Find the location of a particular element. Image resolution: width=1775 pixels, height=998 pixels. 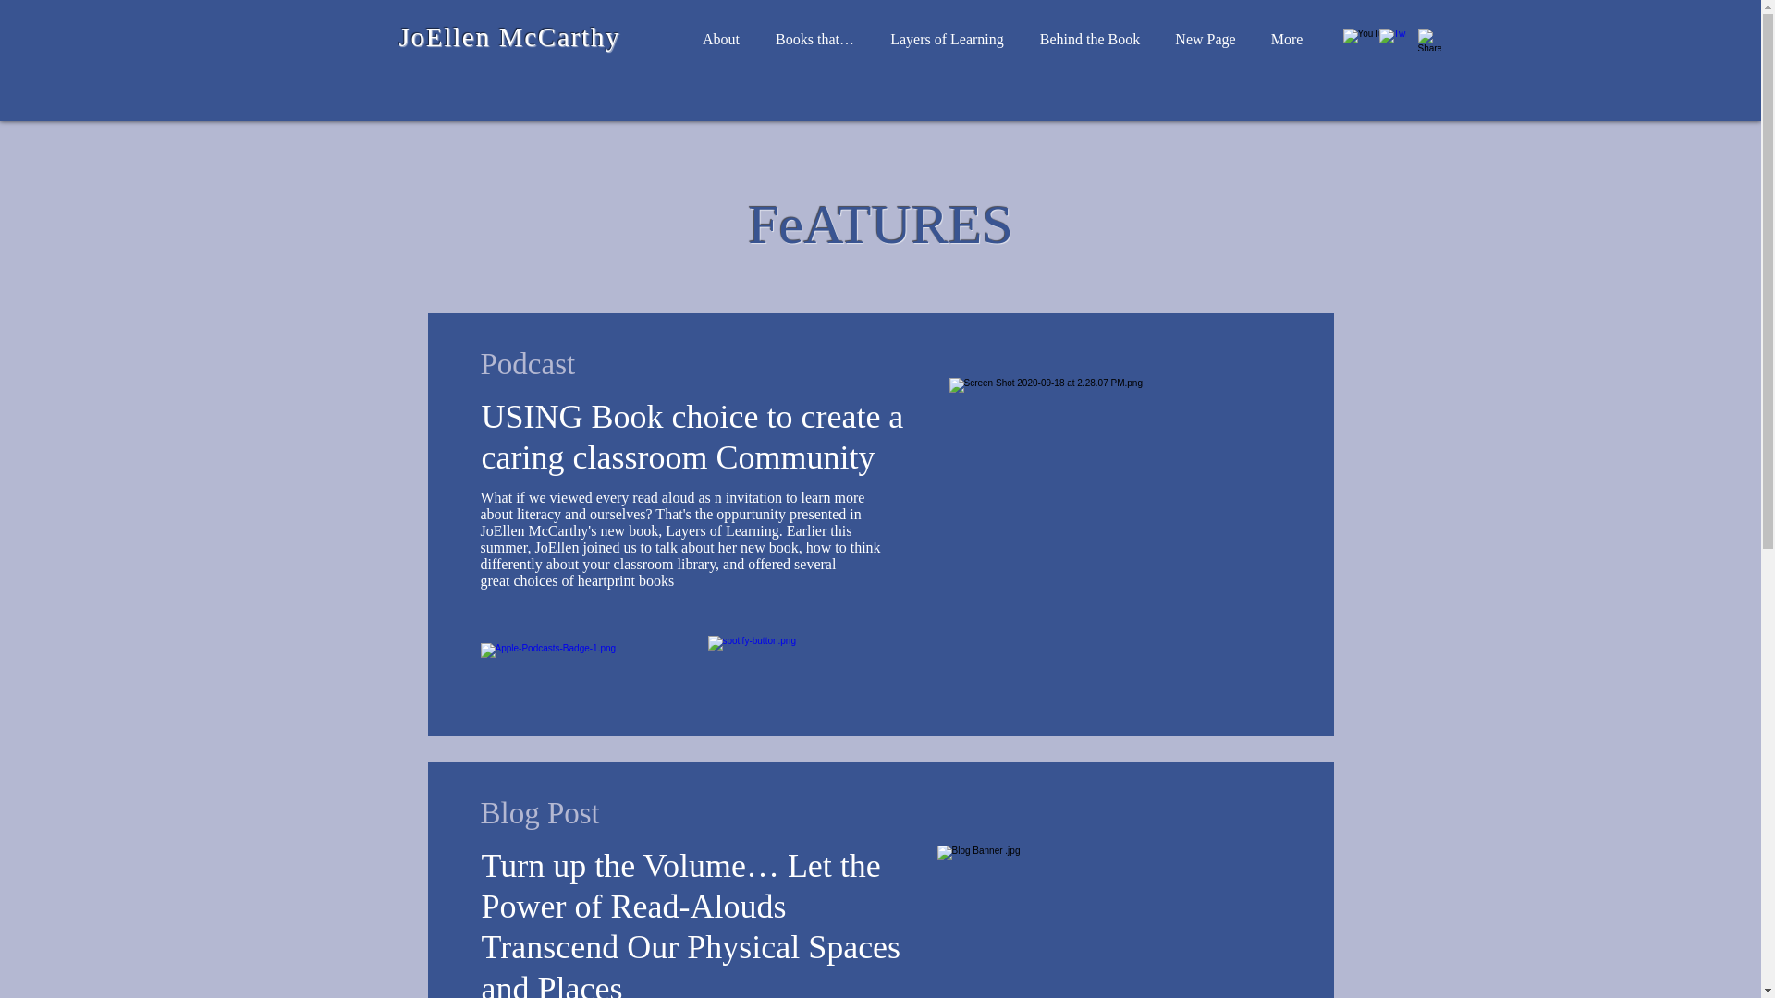

JoEllen McCarthy is located at coordinates (510, 37).